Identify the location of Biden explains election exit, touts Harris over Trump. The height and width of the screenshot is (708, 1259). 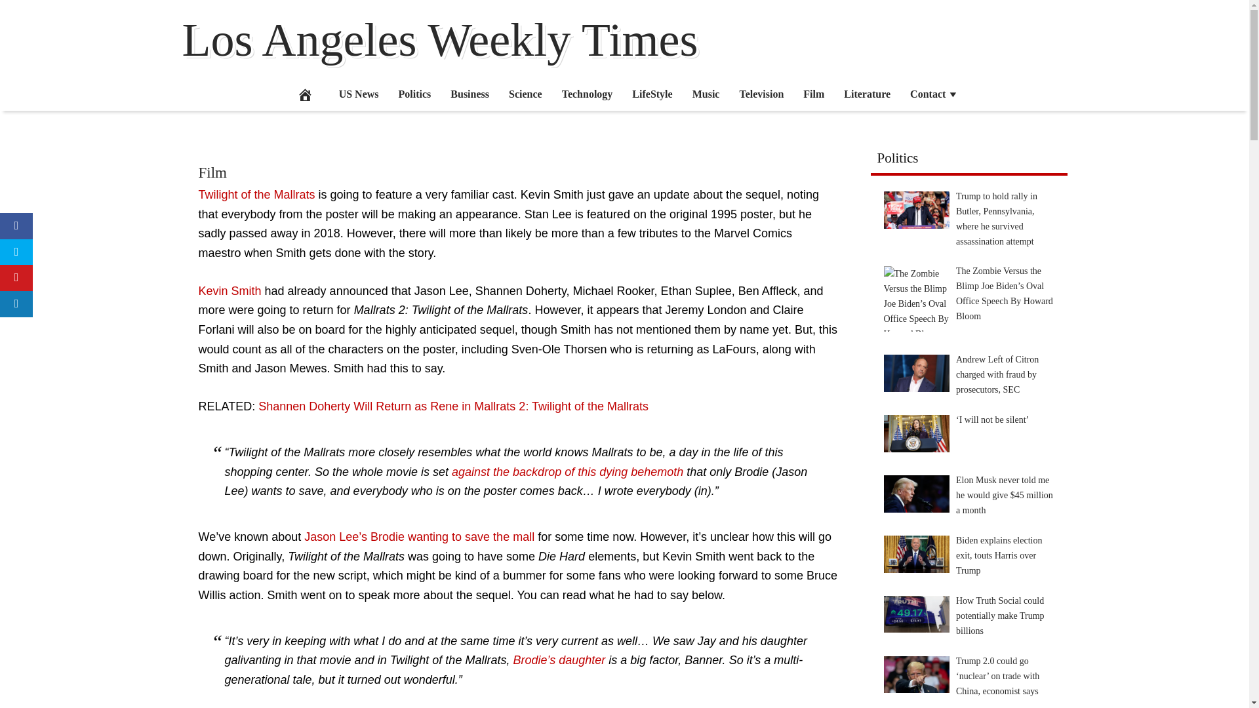
(916, 553).